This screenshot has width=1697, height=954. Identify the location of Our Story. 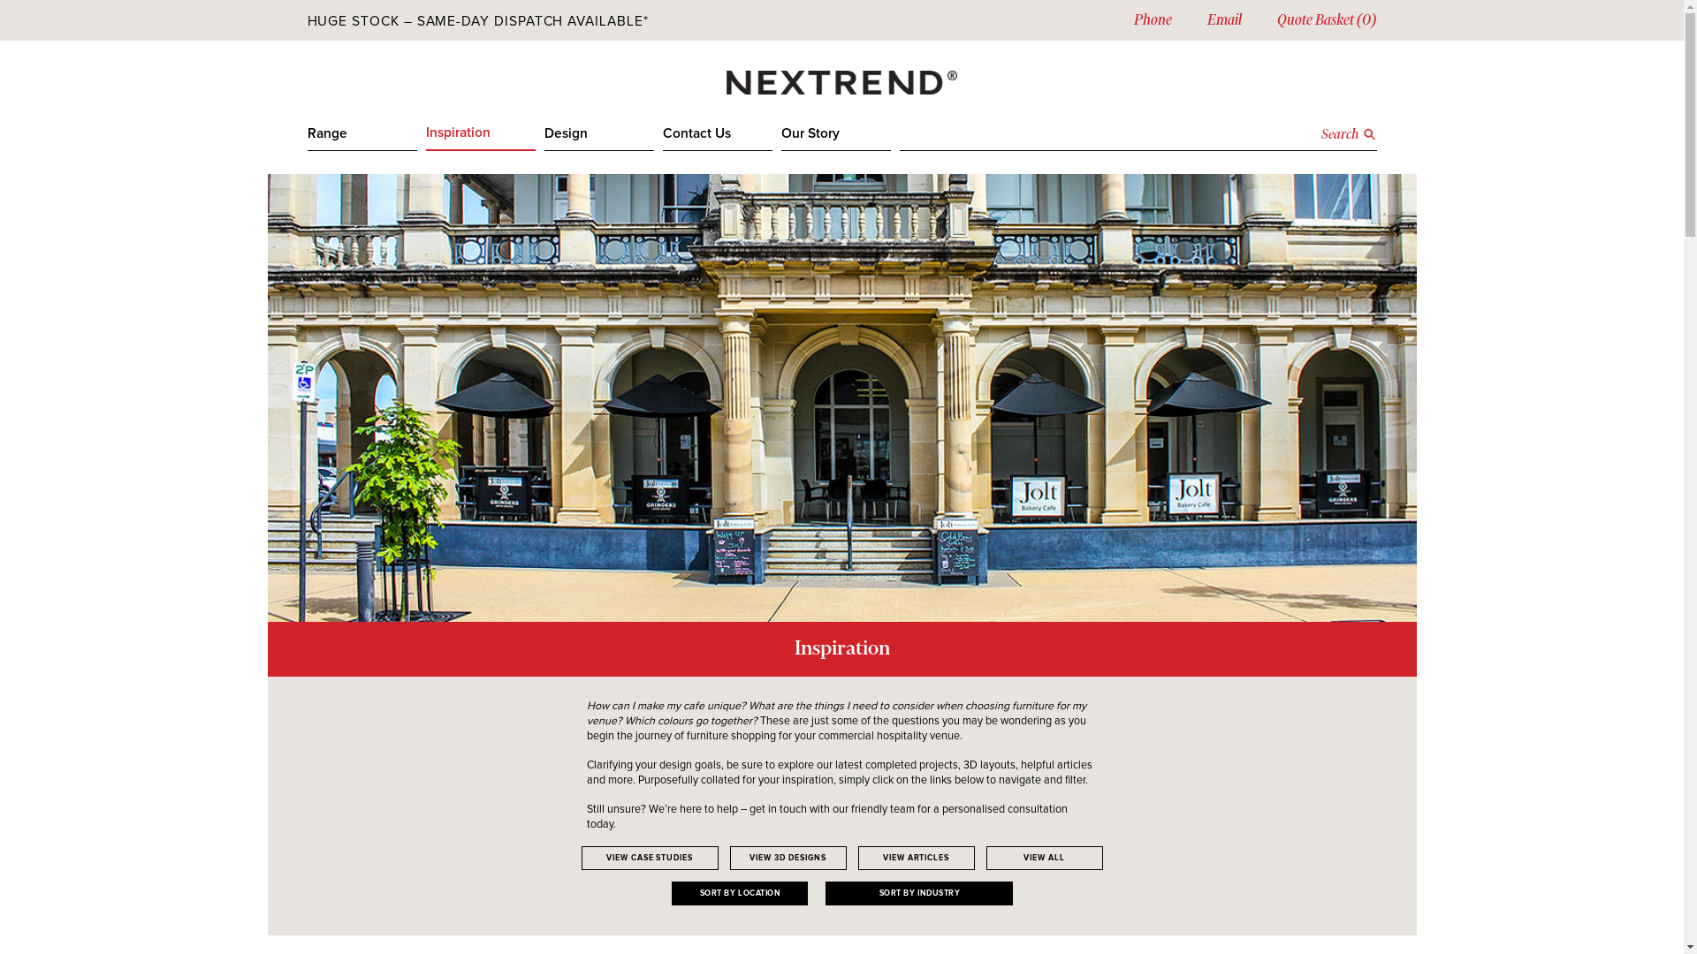
(836, 140).